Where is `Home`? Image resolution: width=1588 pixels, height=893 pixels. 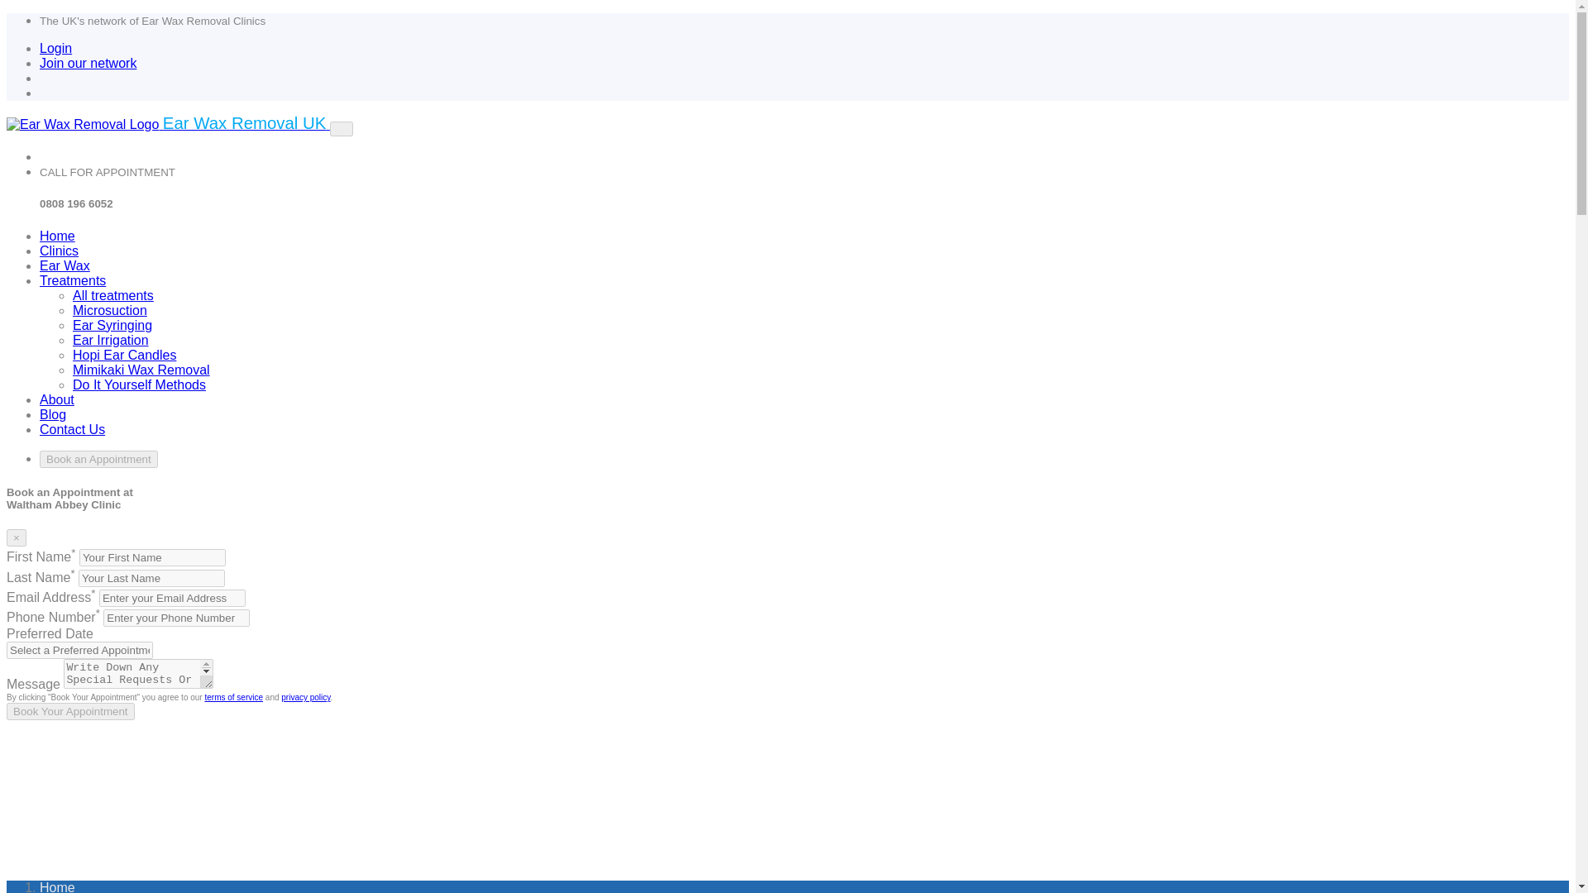
Home is located at coordinates (57, 235).